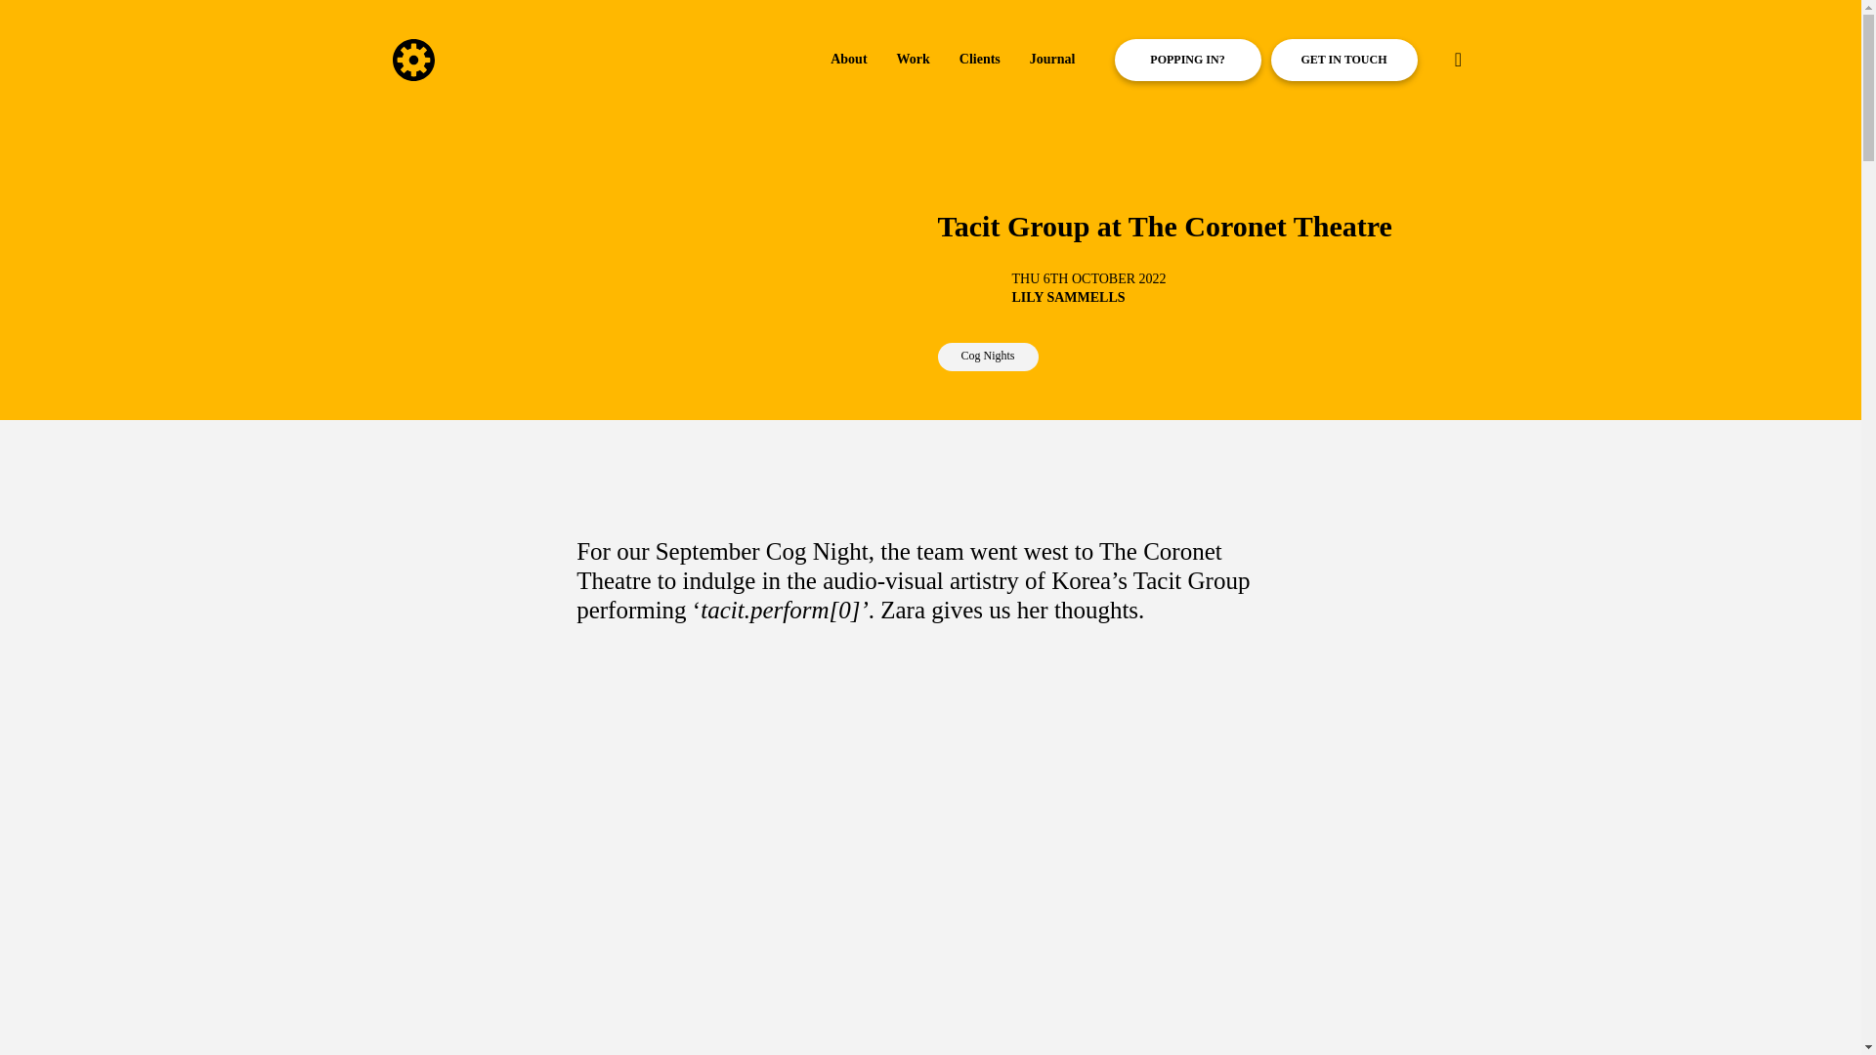 The width and height of the screenshot is (1876, 1055). Describe the element at coordinates (1343, 60) in the screenshot. I see `GET IN TOUCH` at that location.